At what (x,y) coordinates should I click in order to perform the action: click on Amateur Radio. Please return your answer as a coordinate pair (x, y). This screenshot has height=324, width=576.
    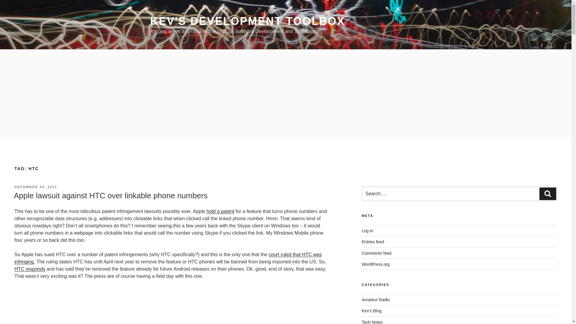
    Looking at the image, I should click on (376, 299).